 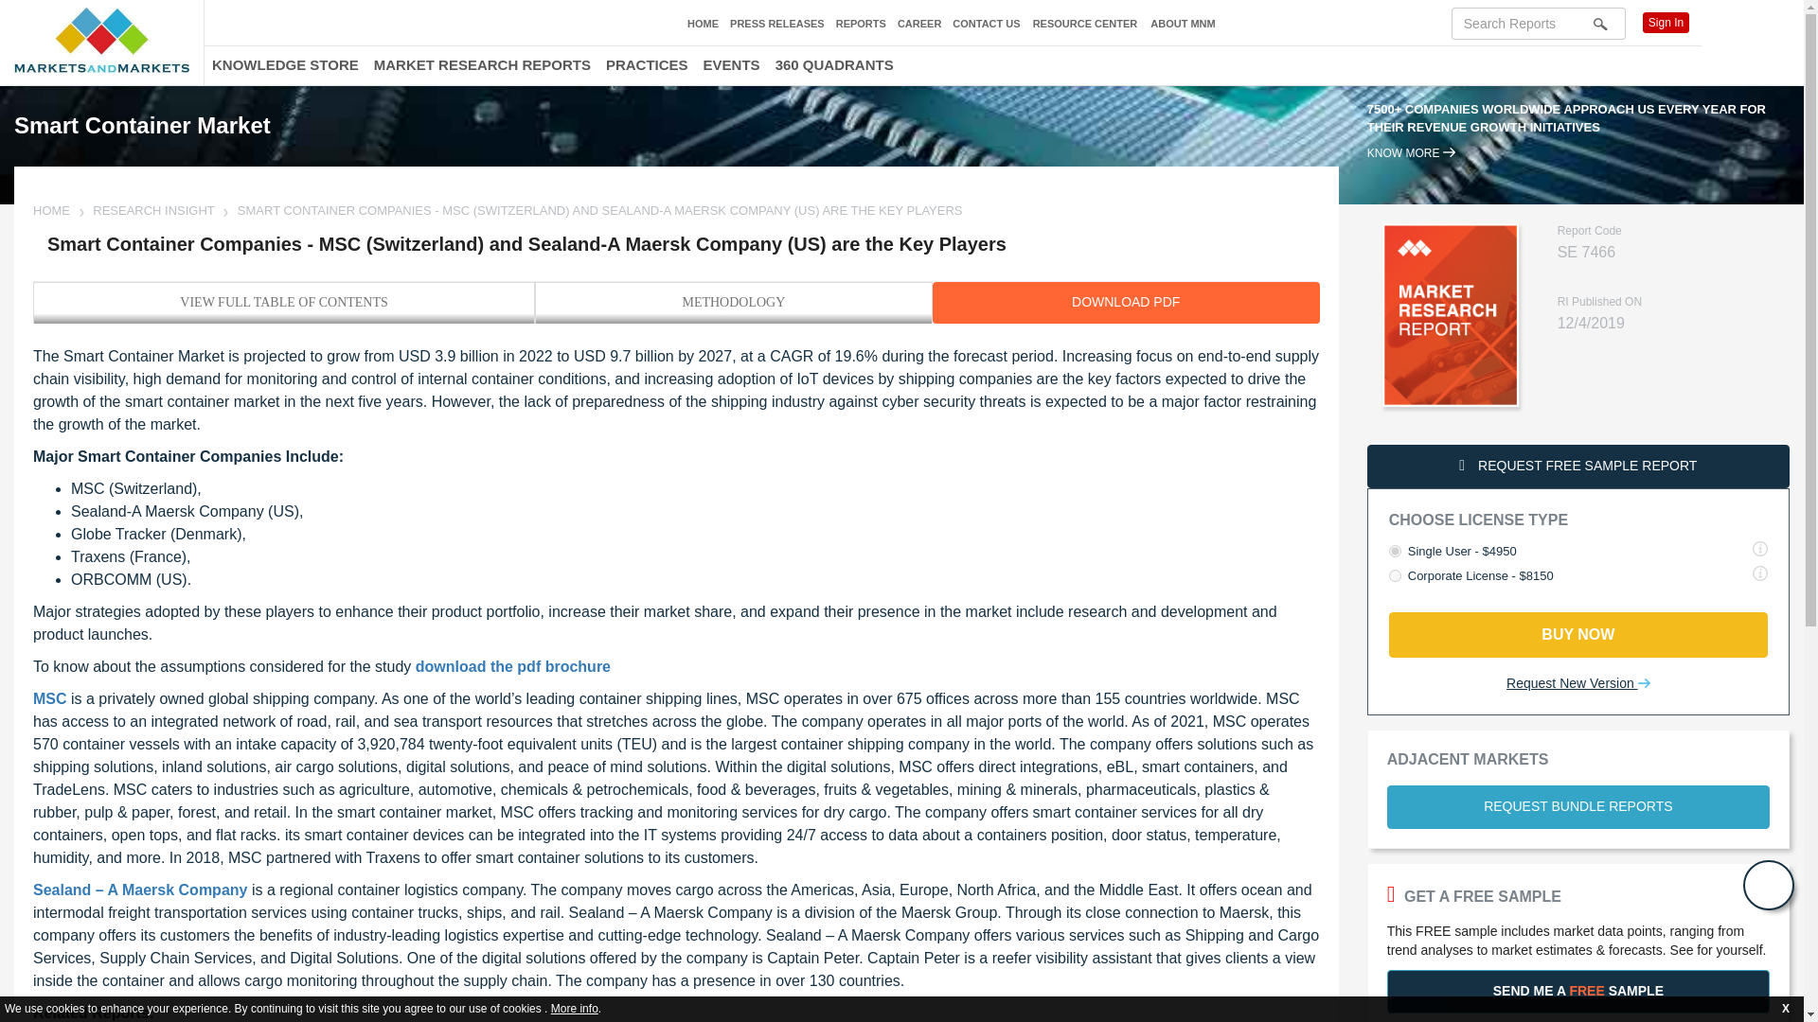 What do you see at coordinates (1085, 25) in the screenshot?
I see `RESOURCE CENTER` at bounding box center [1085, 25].